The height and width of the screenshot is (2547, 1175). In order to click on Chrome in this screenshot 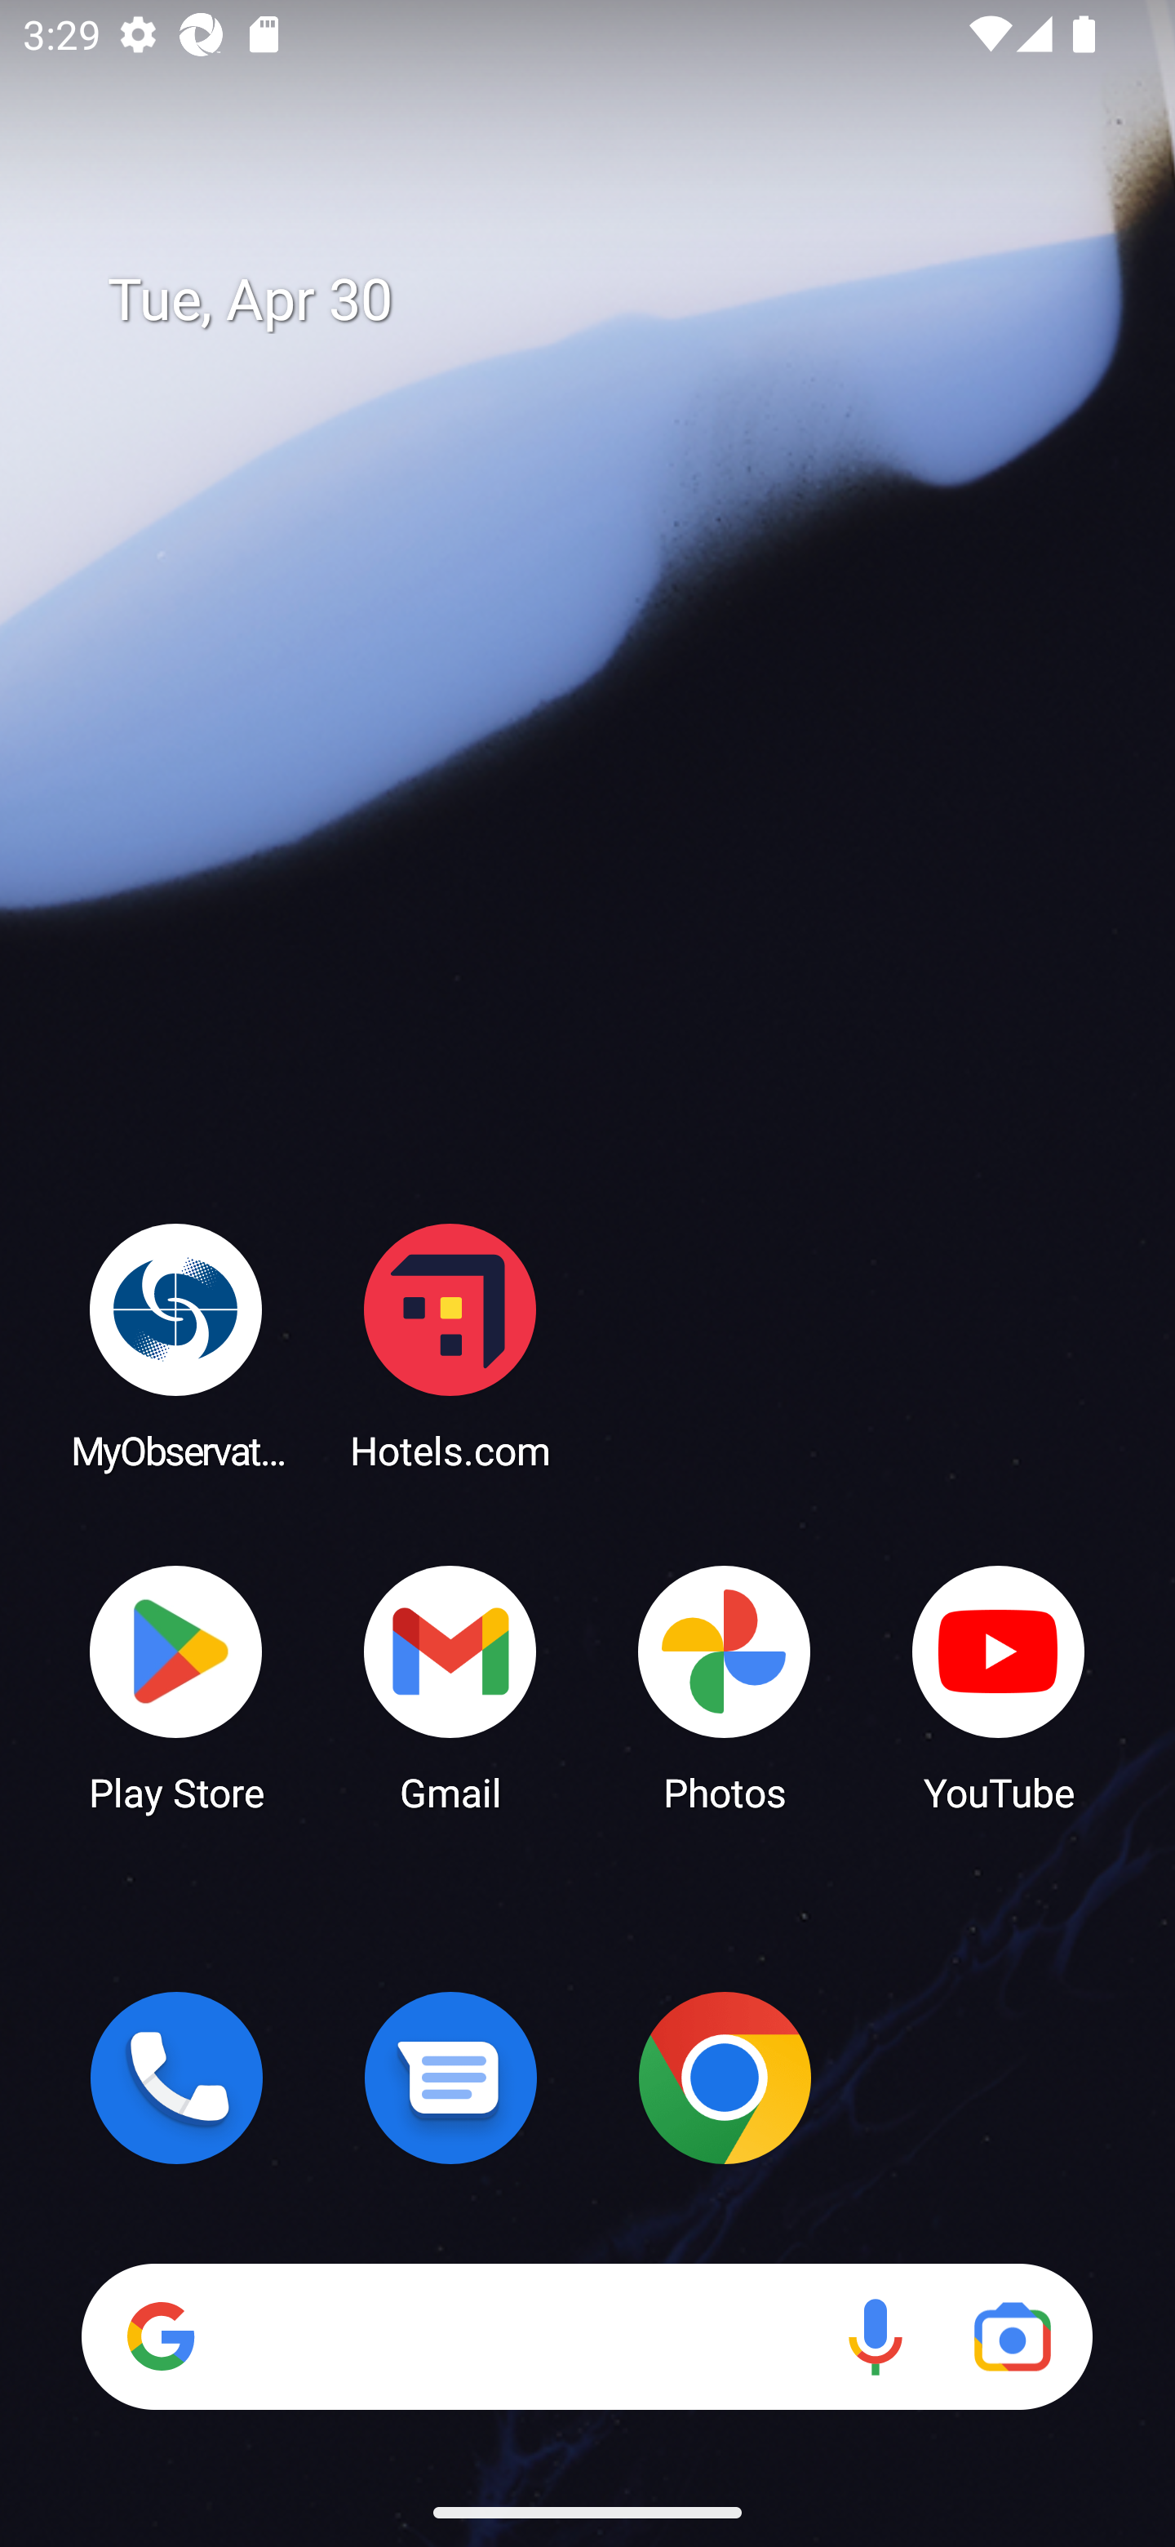, I will do `click(725, 2078)`.